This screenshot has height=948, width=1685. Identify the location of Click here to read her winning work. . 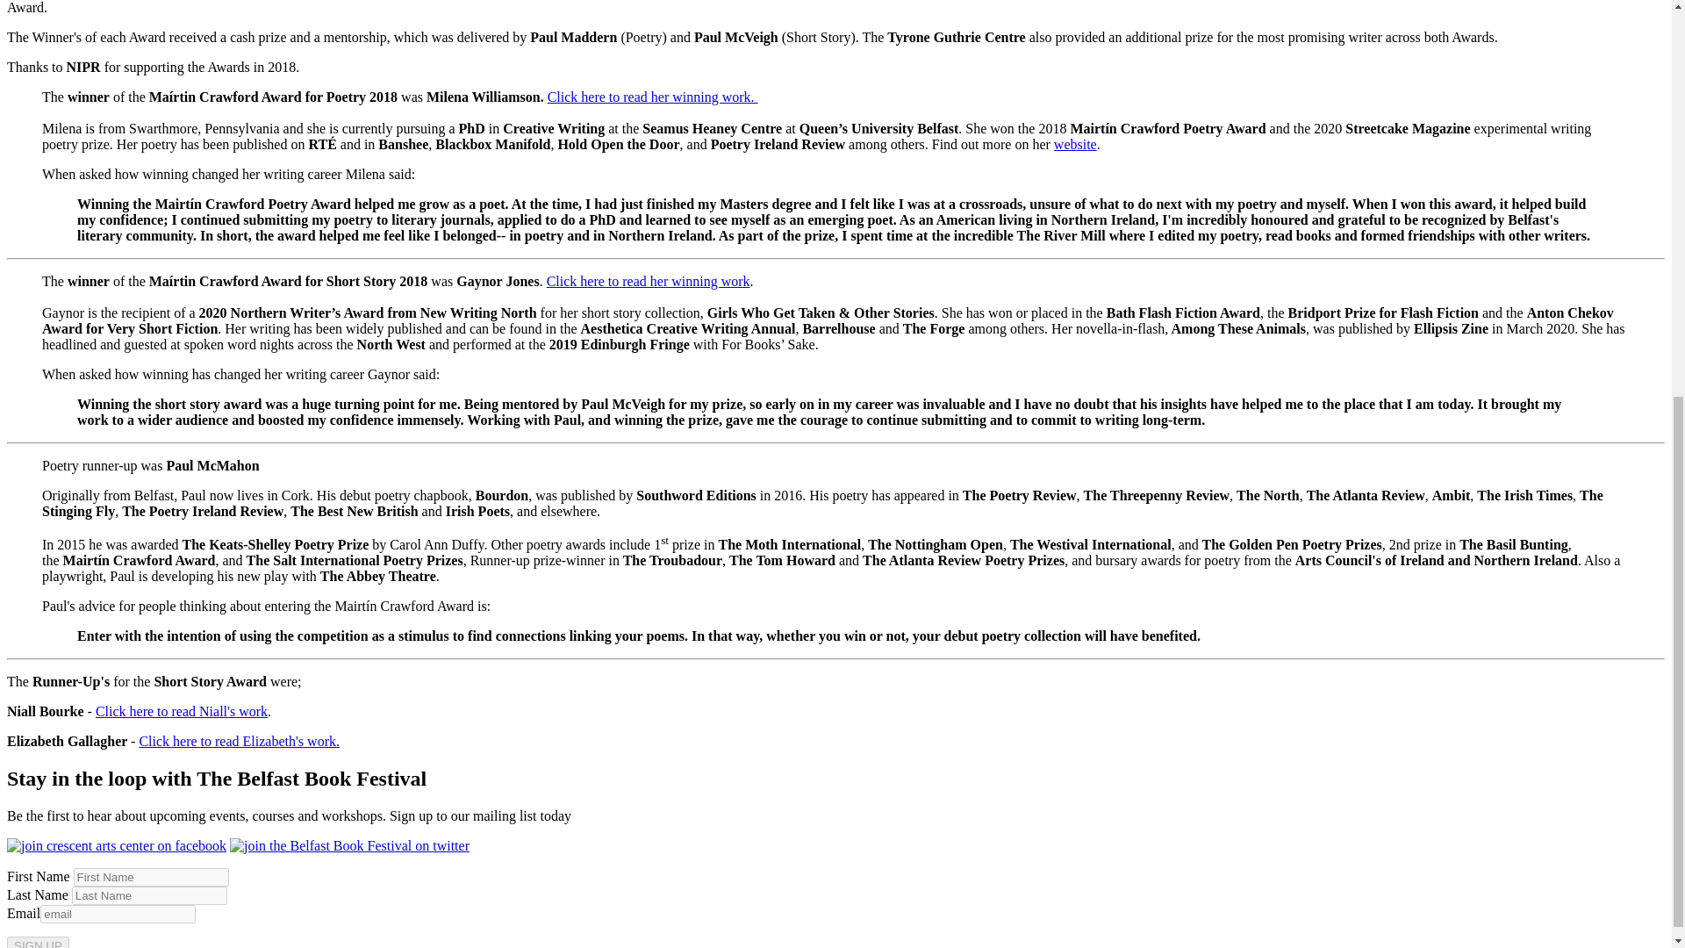
(653, 97).